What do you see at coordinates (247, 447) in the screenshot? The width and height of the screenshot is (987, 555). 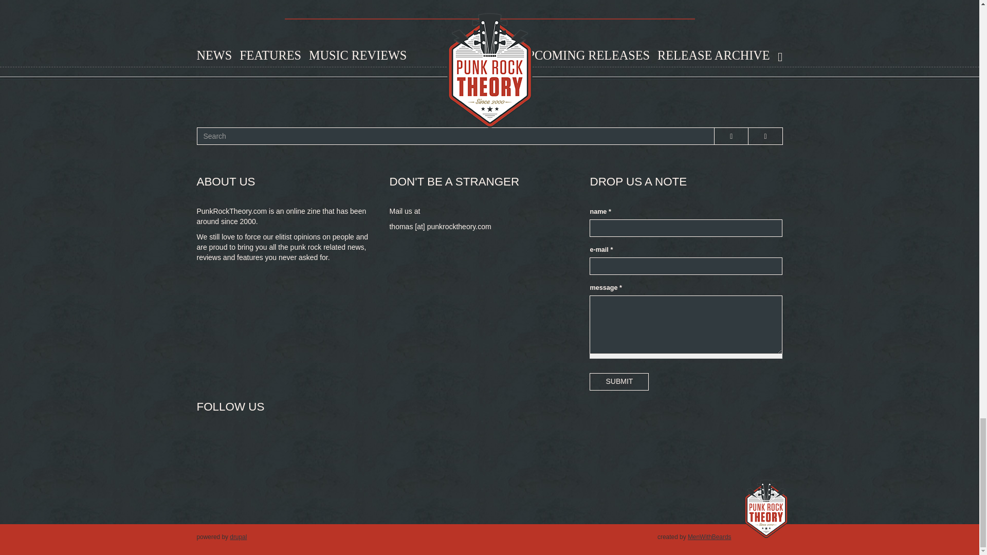 I see `Twitter` at bounding box center [247, 447].